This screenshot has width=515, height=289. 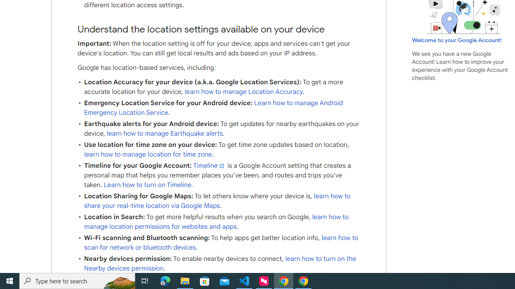 What do you see at coordinates (221, 243) in the screenshot?
I see `learn how to scan for network or bluetooth devices` at bounding box center [221, 243].